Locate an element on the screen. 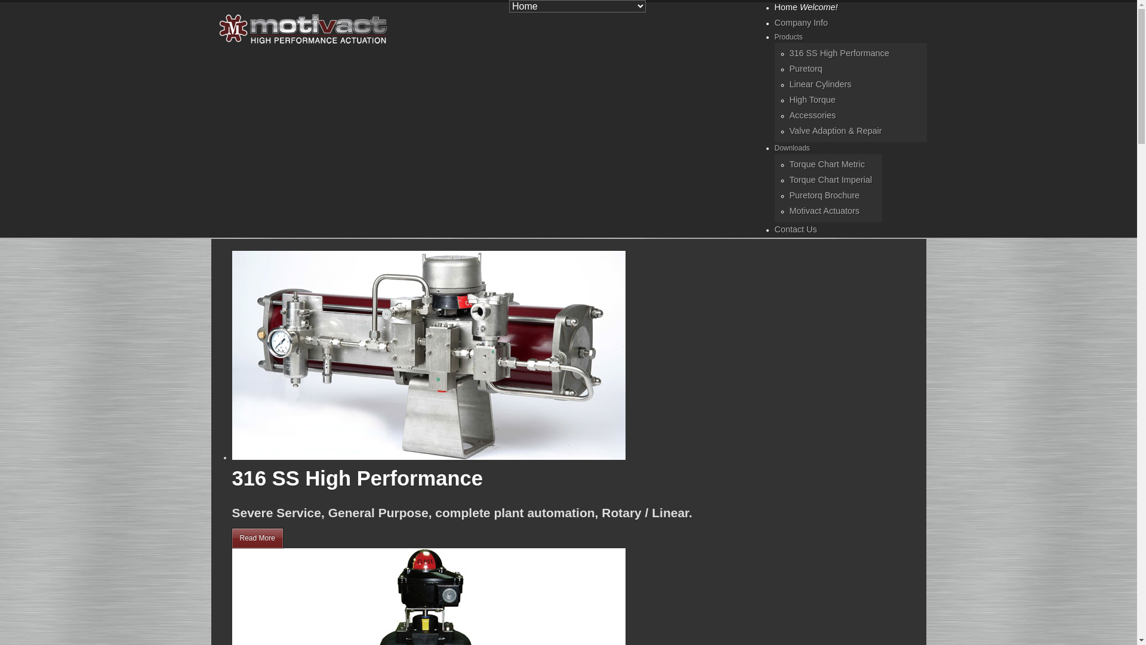 The height and width of the screenshot is (645, 1146). Motivact Actuators is located at coordinates (824, 211).